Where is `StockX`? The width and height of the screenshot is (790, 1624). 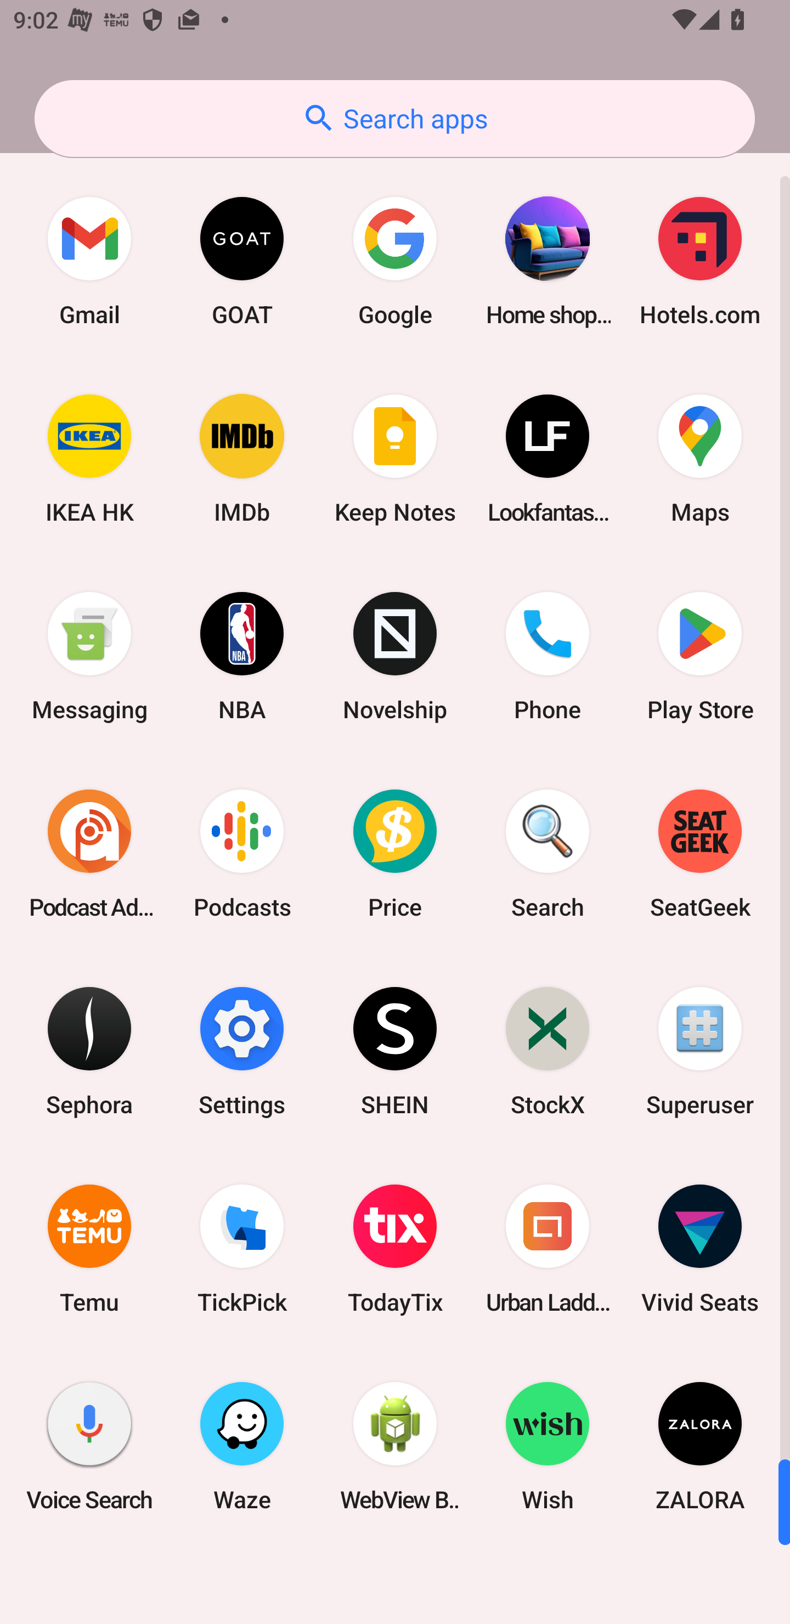
StockX is located at coordinates (548, 1050).